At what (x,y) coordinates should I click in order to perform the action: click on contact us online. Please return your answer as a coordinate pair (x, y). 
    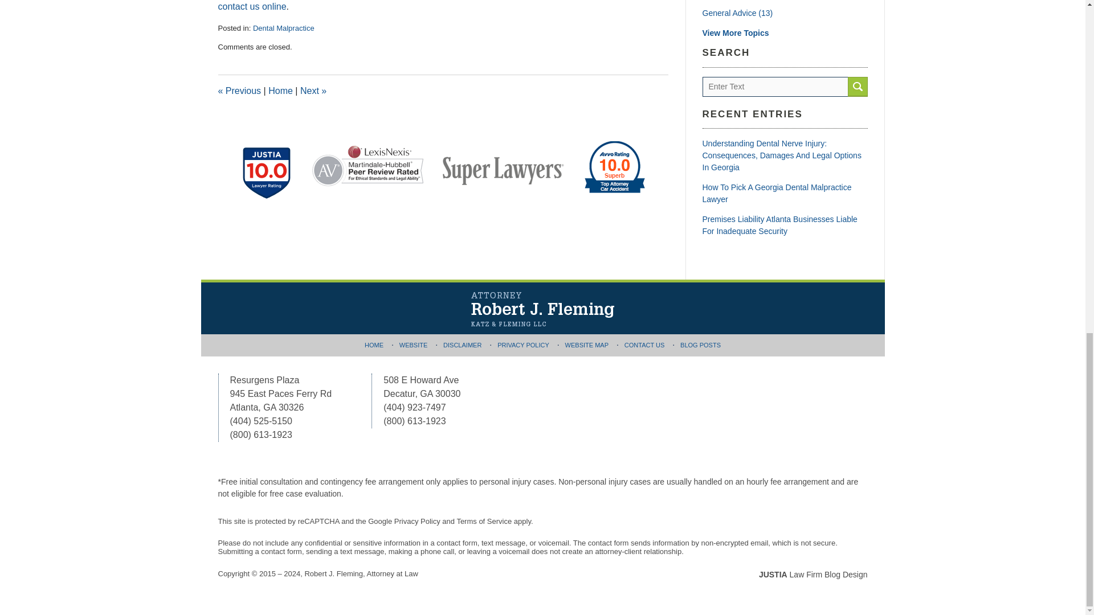
    Looking at the image, I should click on (252, 7).